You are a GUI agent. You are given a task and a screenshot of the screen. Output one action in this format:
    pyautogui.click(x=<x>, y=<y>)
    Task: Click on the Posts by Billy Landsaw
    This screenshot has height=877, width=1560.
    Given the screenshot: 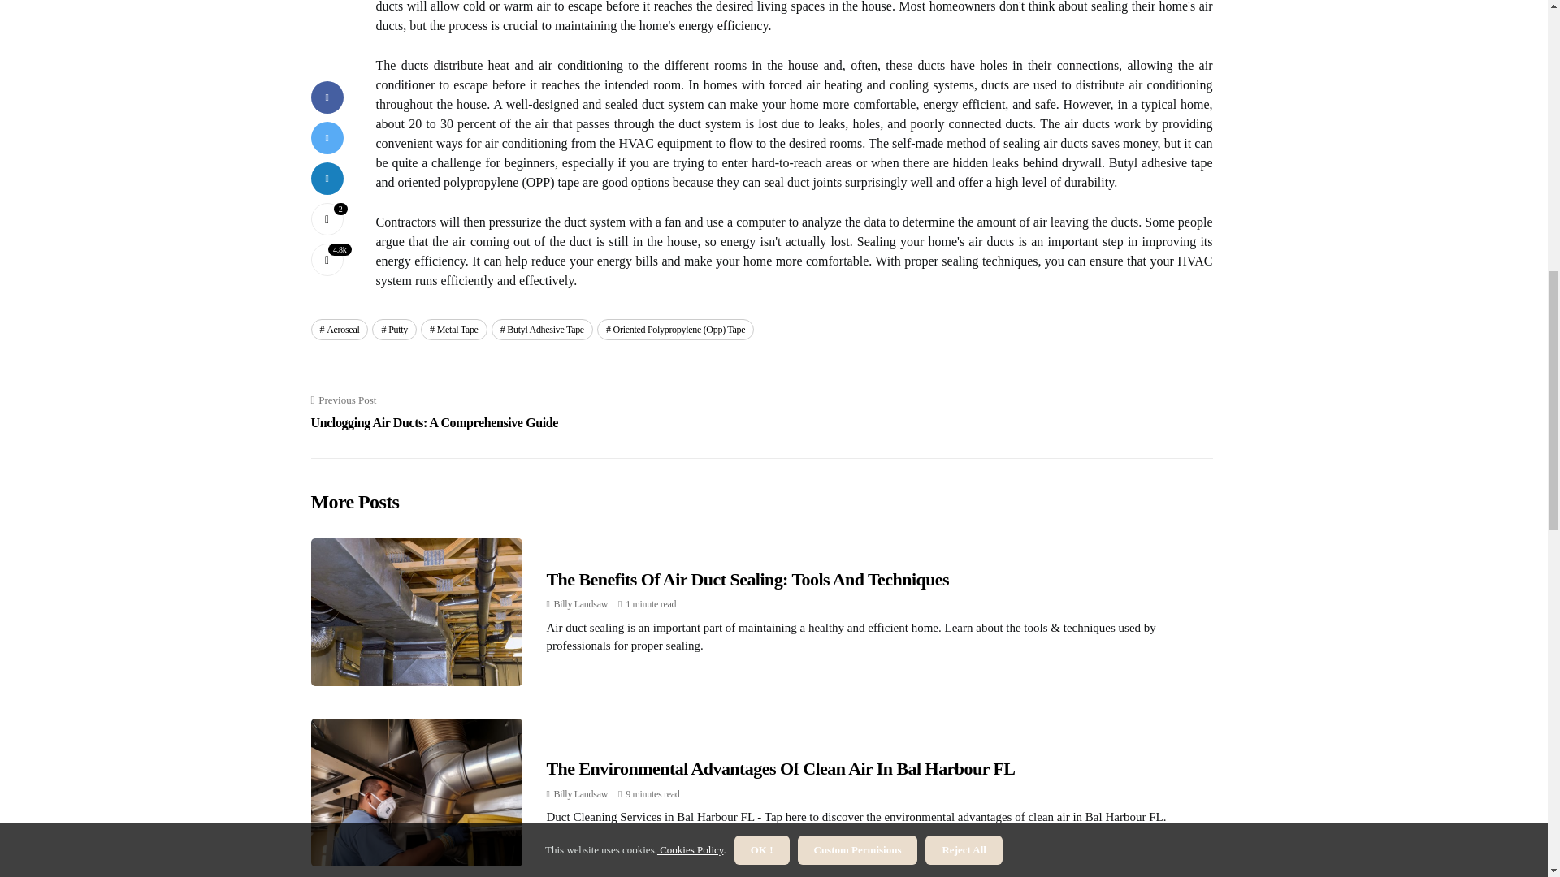 What is the action you would take?
    pyautogui.click(x=580, y=793)
    